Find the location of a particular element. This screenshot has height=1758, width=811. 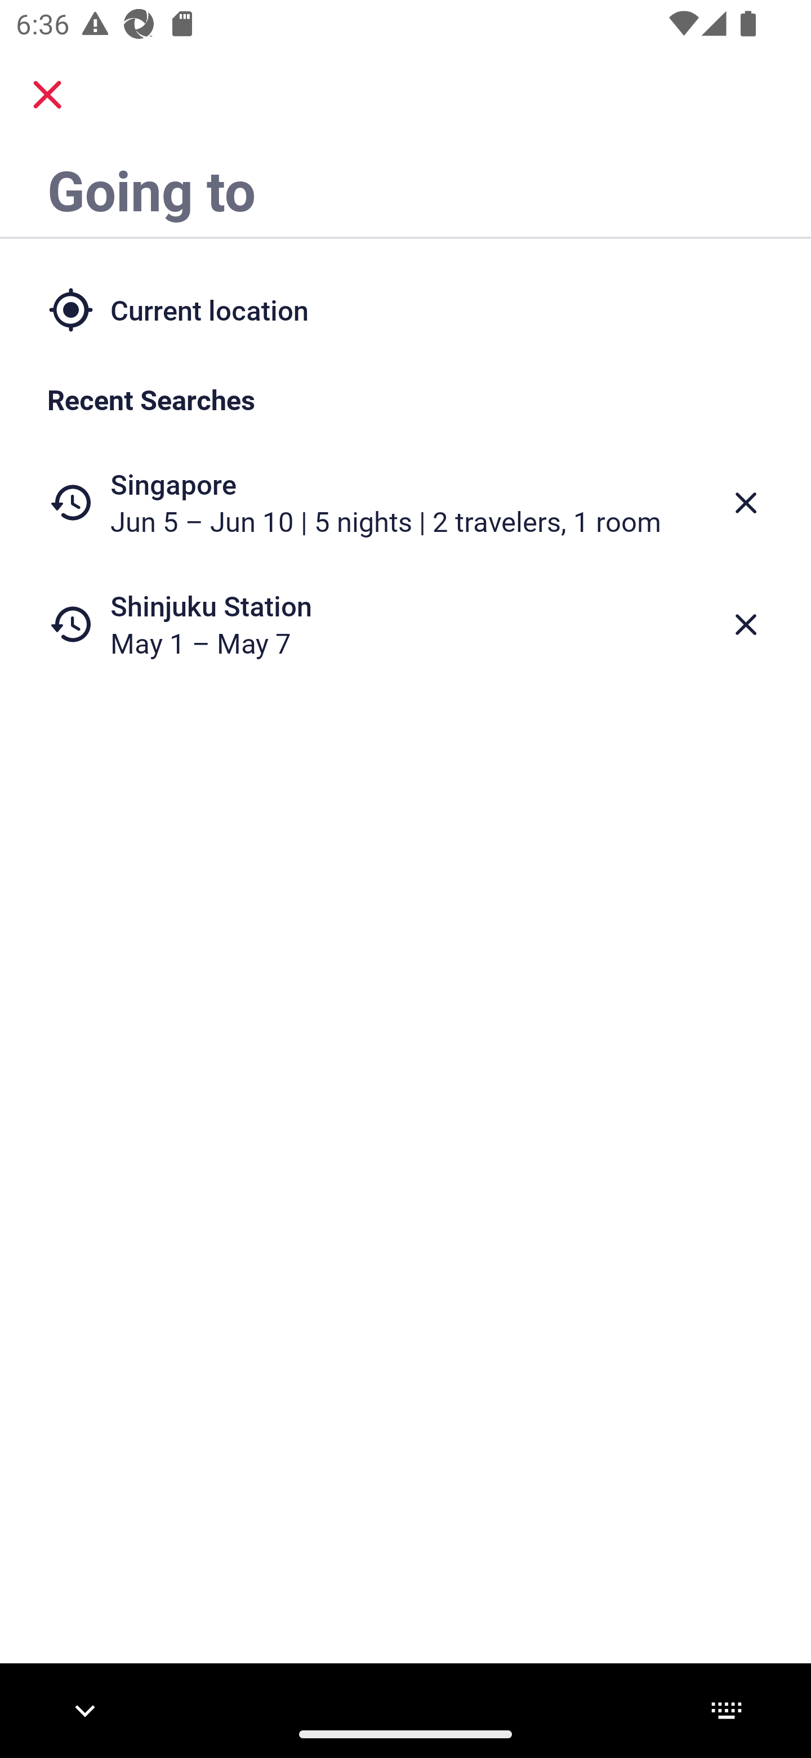

Delete from recent searches is located at coordinates (746, 624).